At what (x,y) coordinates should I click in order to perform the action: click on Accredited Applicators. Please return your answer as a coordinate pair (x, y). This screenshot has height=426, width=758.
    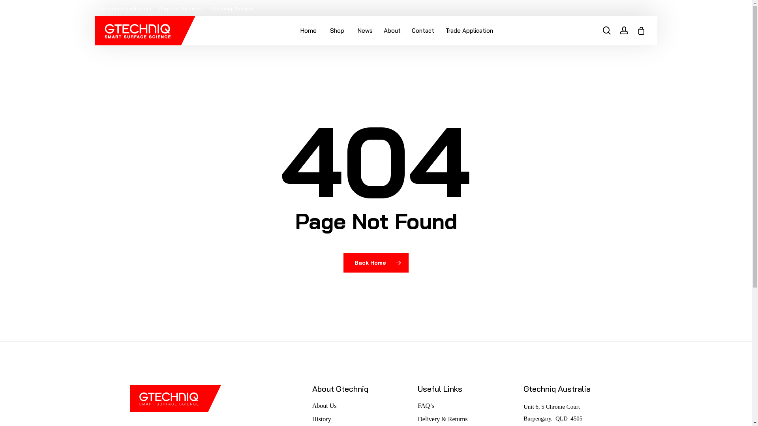
    Looking at the image, I should click on (125, 8).